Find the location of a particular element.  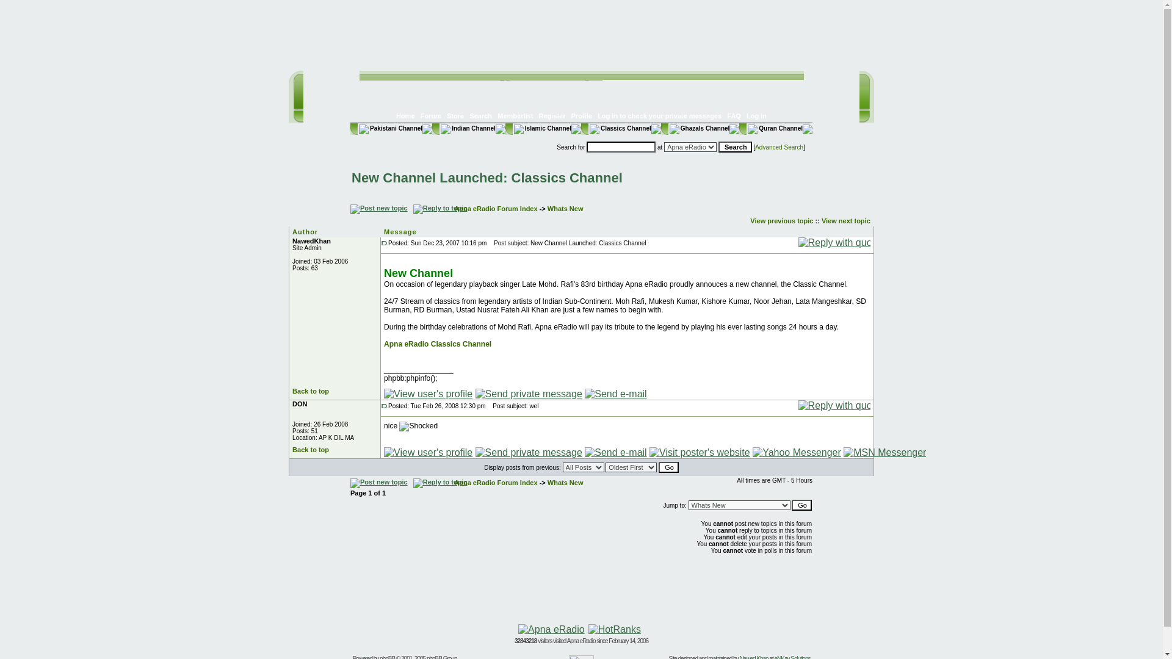

Apna eRadio Classics Channel is located at coordinates (437, 344).